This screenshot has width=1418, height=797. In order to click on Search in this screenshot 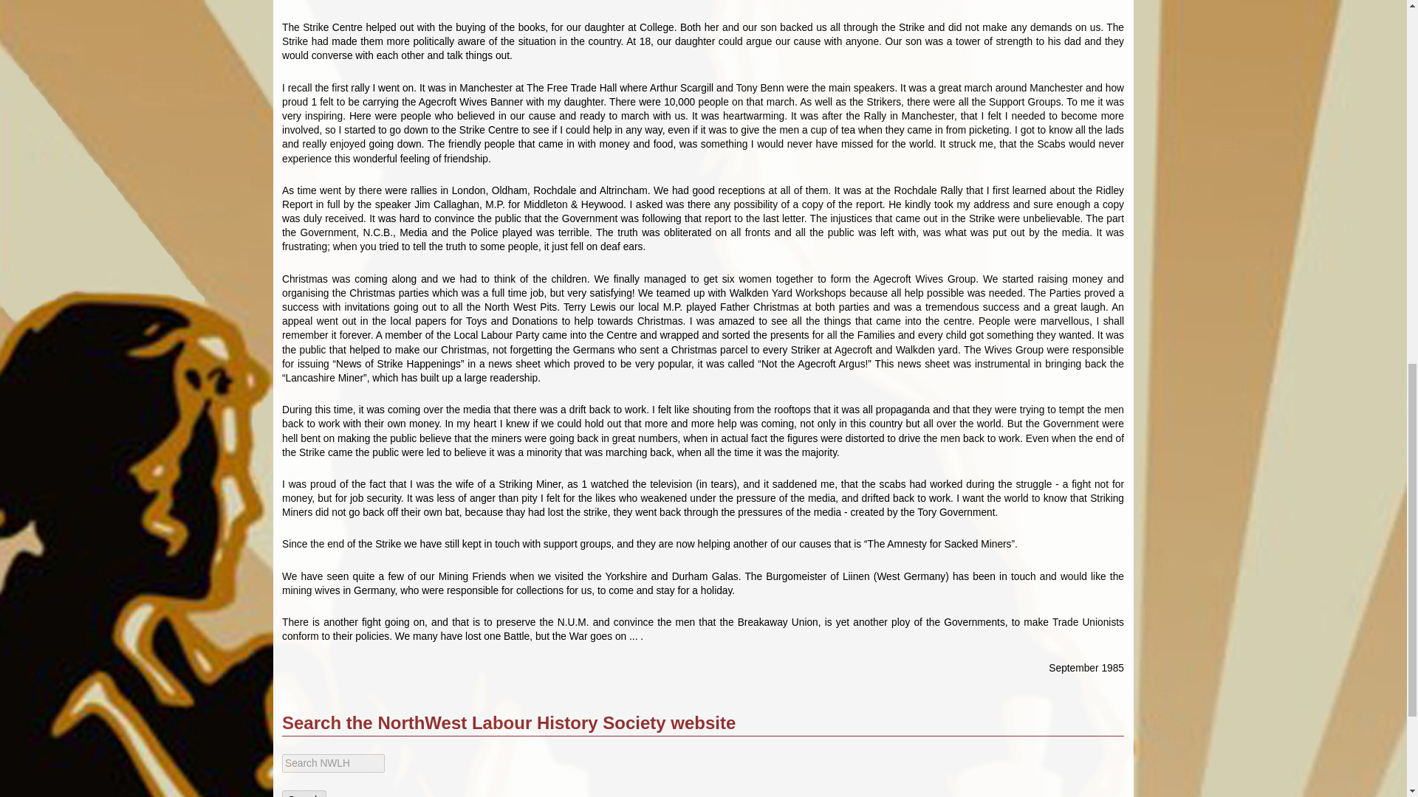, I will do `click(304, 794)`.